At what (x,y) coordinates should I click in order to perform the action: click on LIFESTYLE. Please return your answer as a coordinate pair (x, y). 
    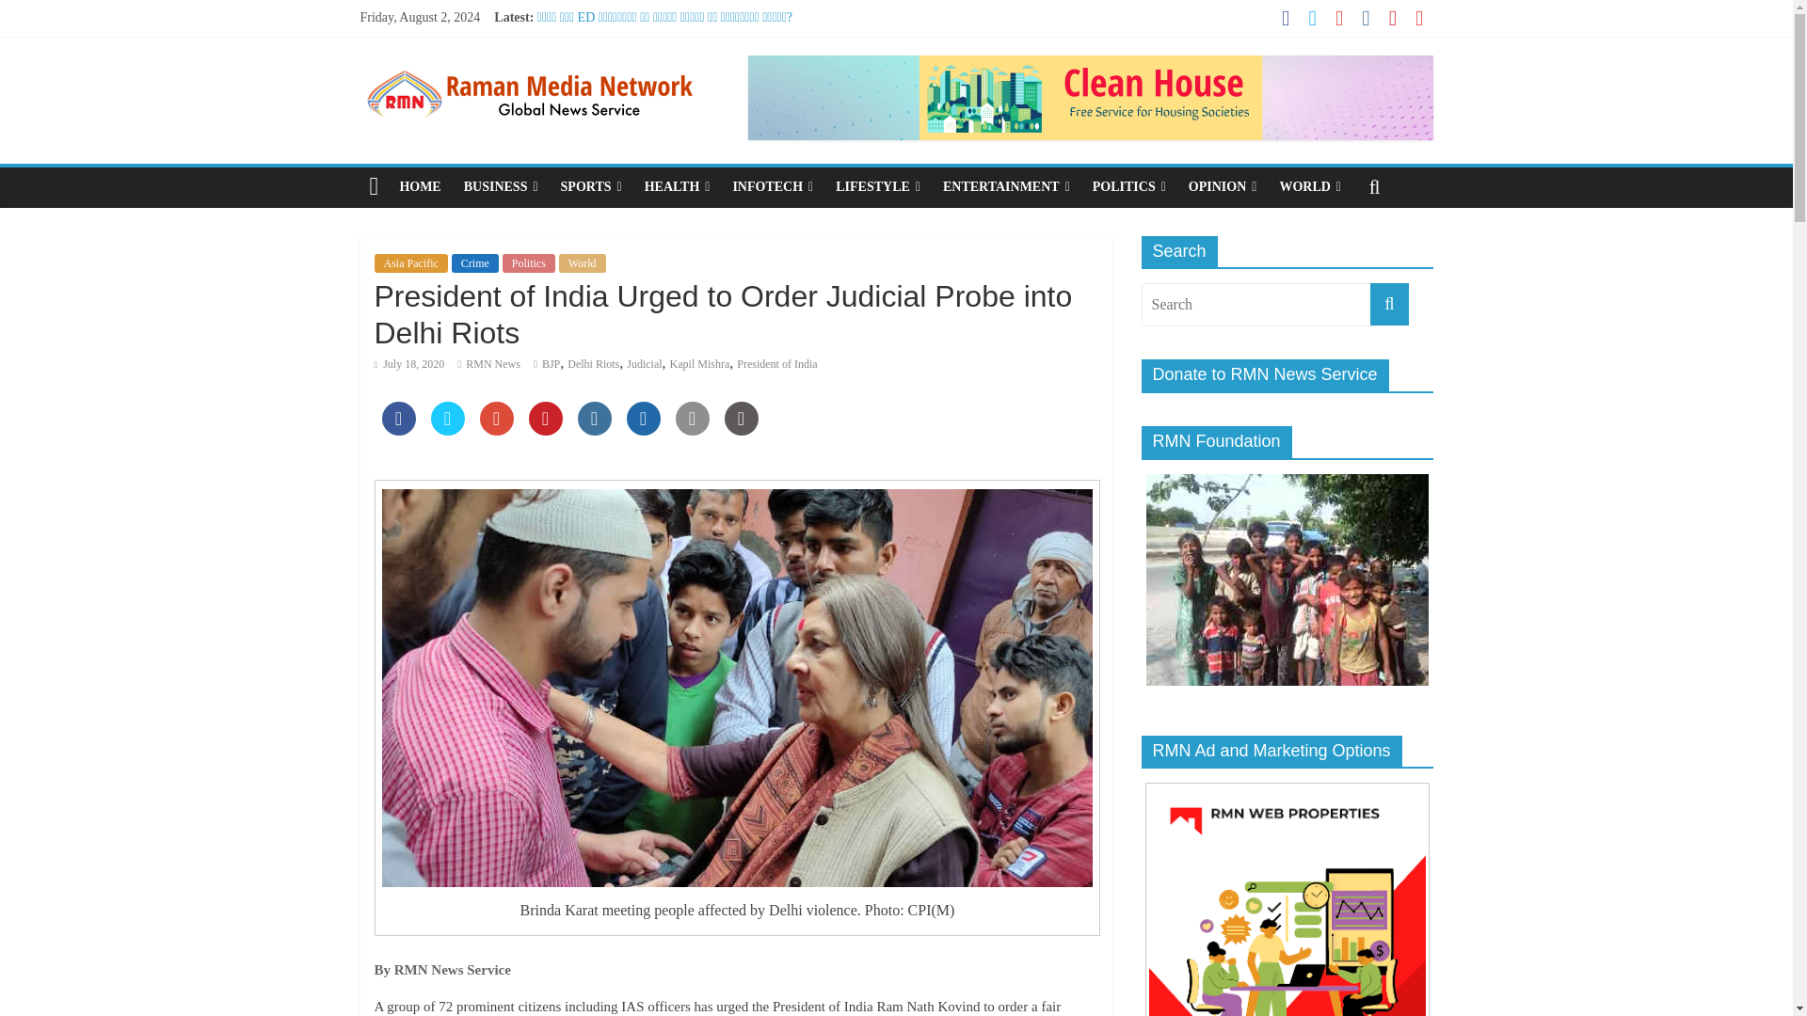
    Looking at the image, I should click on (877, 187).